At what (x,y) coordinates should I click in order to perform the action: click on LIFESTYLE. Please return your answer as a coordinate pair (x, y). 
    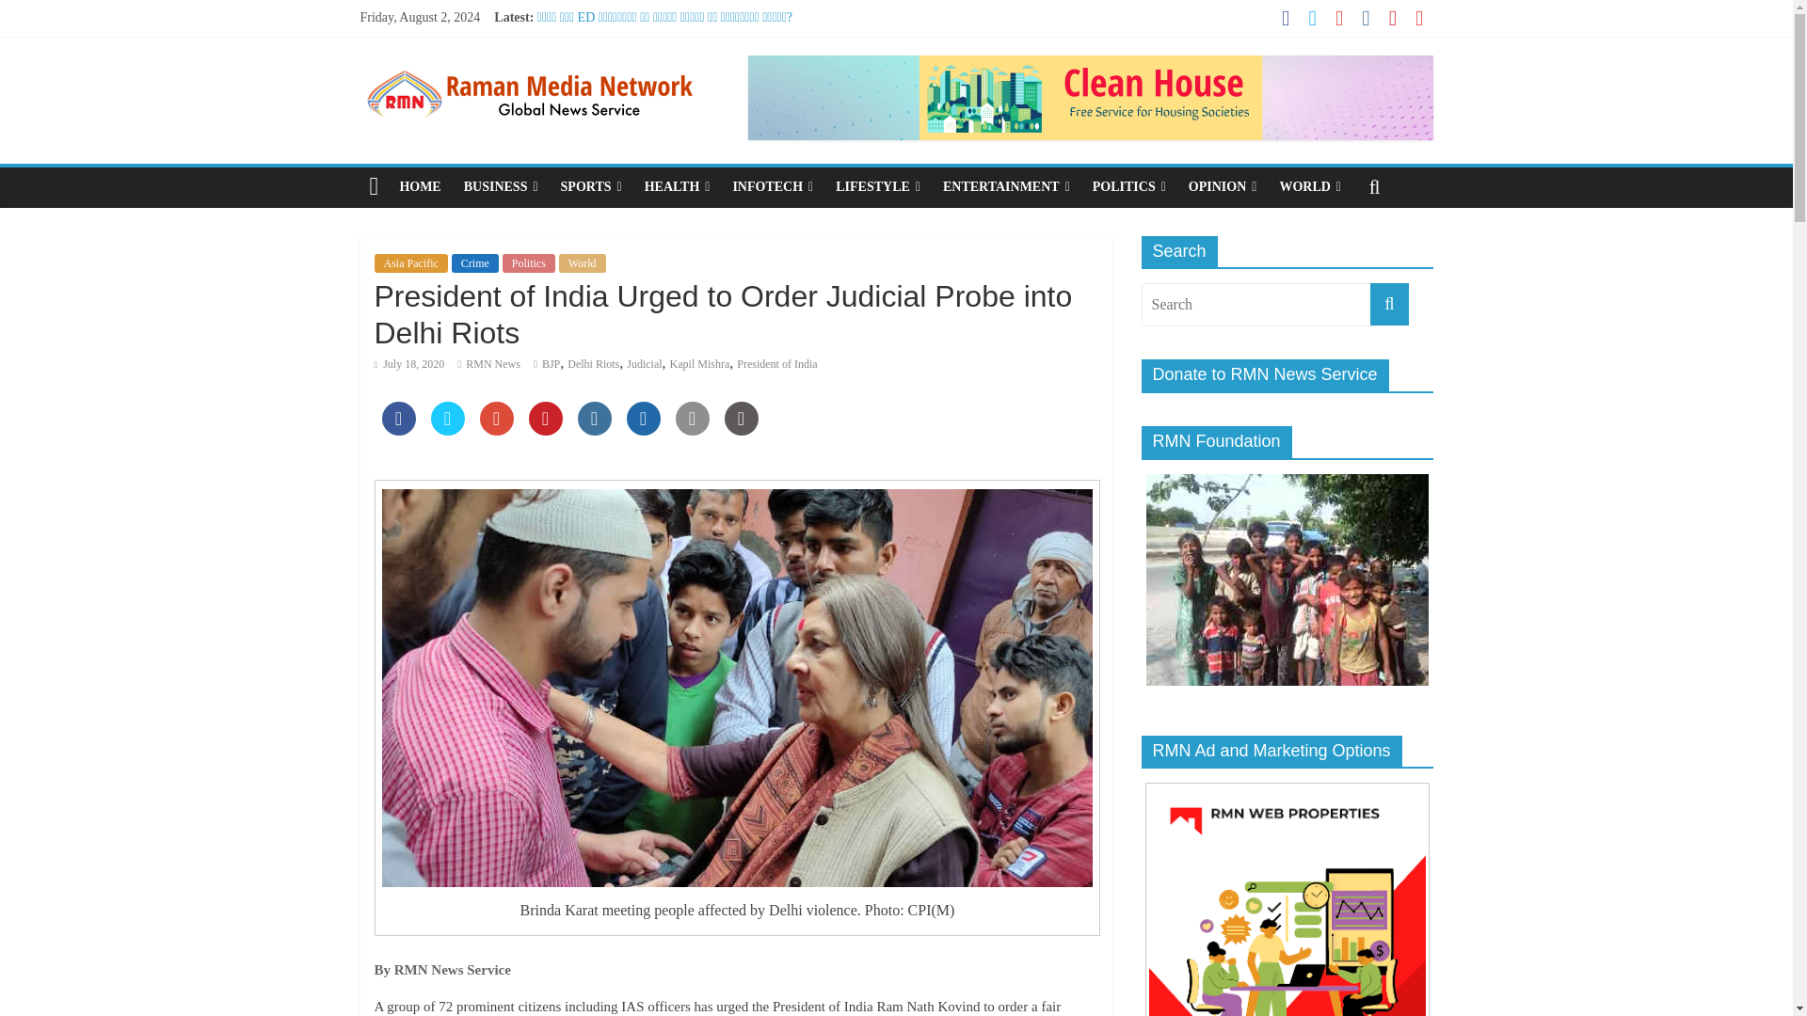
    Looking at the image, I should click on (877, 187).